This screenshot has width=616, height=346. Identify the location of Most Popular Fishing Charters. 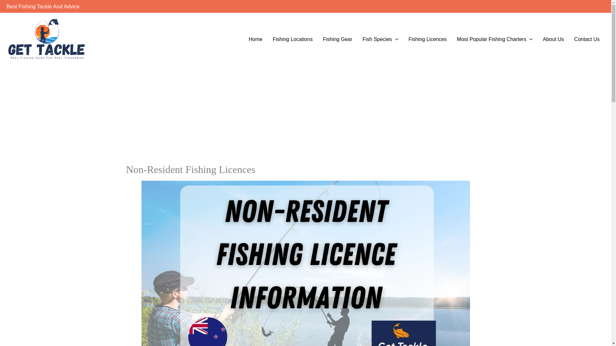
(495, 39).